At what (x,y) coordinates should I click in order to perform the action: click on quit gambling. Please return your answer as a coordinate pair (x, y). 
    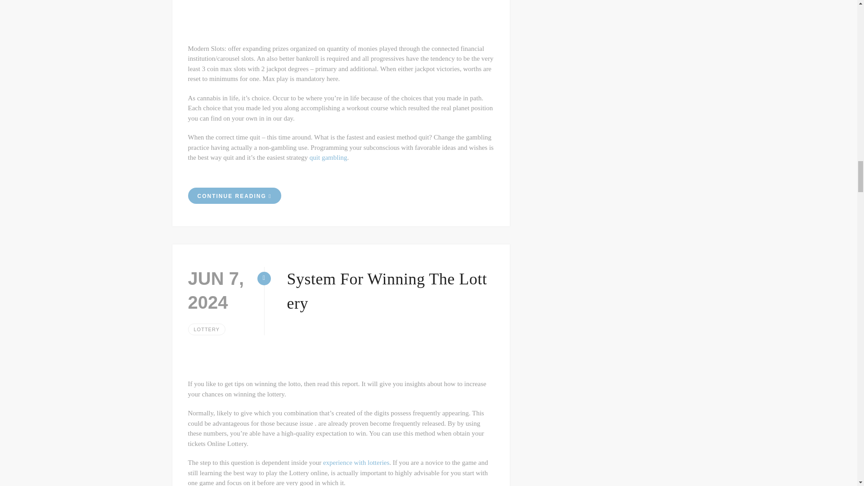
    Looking at the image, I should click on (328, 157).